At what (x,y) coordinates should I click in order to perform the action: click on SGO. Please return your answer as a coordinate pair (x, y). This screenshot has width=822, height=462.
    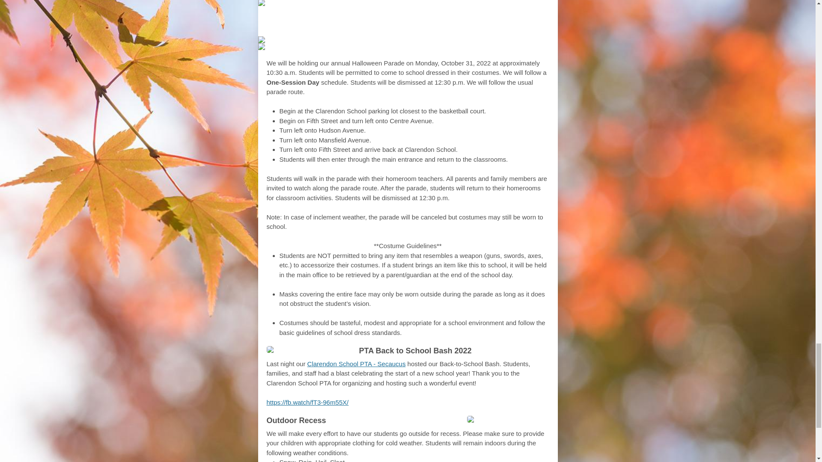
    Looking at the image, I should click on (354, 21).